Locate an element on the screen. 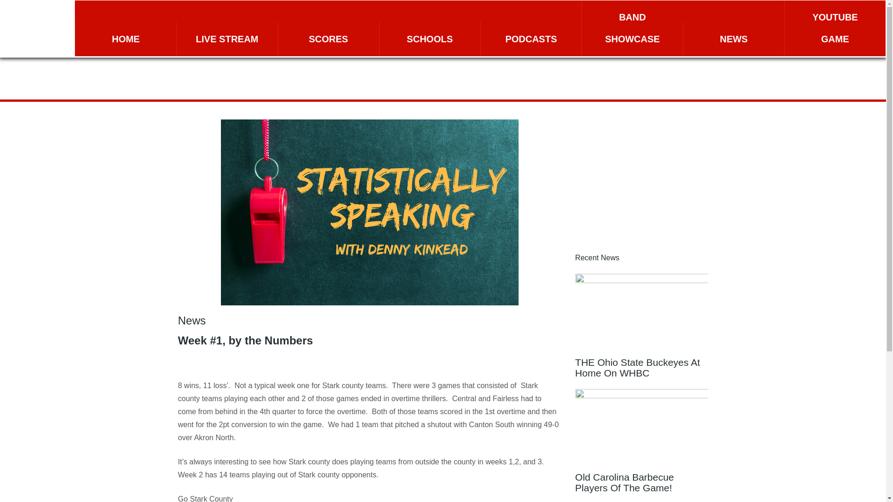  Old Carolina Barbecue Players Of The Game! is located at coordinates (641, 443).